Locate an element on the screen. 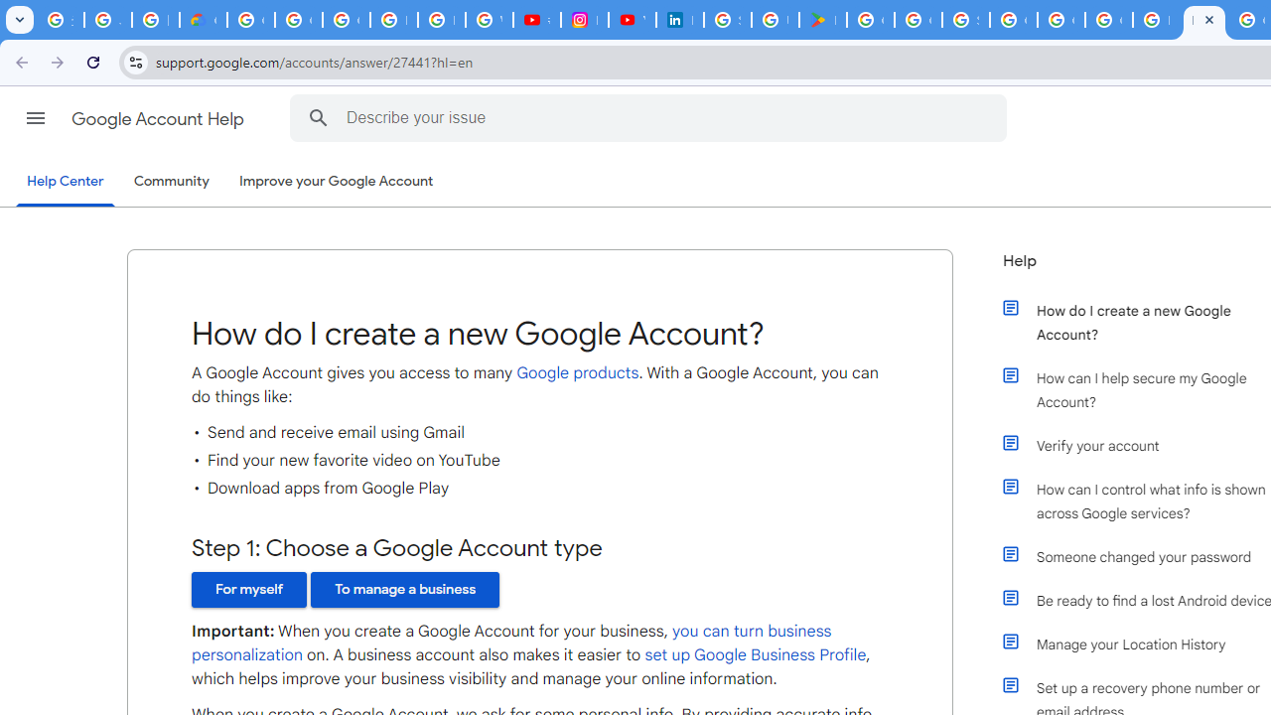 This screenshot has width=1271, height=715. you can turn business personalization is located at coordinates (512, 643).